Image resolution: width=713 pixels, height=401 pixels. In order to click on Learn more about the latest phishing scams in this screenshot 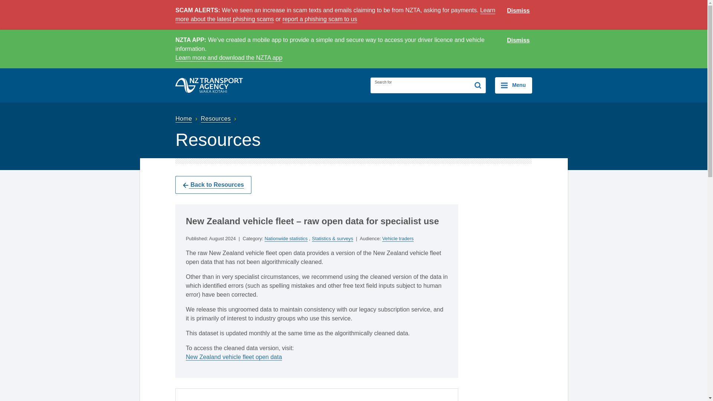, I will do `click(335, 15)`.